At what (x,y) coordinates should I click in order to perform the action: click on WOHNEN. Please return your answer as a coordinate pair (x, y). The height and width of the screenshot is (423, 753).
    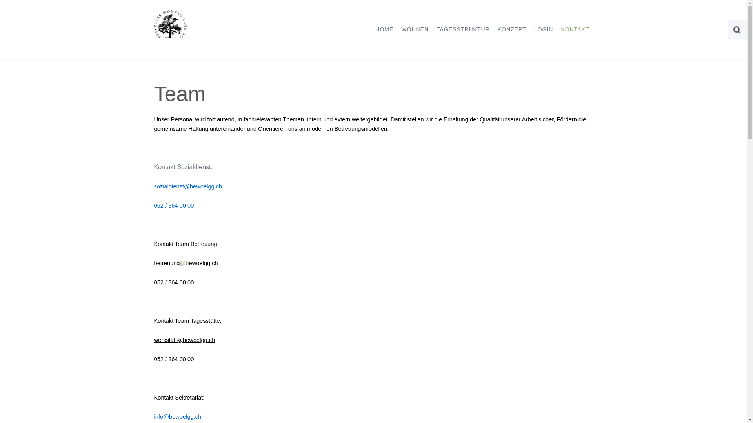
    Looking at the image, I should click on (415, 29).